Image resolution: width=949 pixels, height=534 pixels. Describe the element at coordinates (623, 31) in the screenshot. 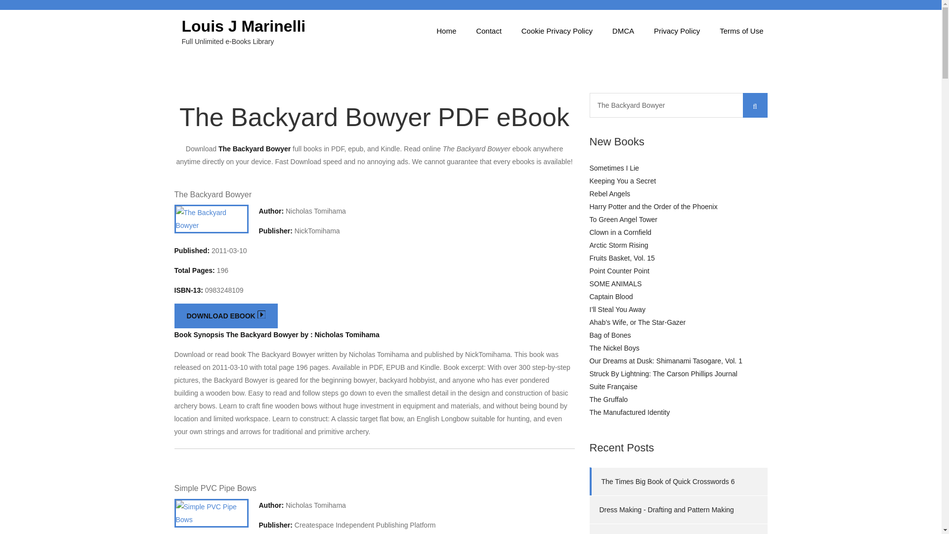

I see `DMCA` at that location.